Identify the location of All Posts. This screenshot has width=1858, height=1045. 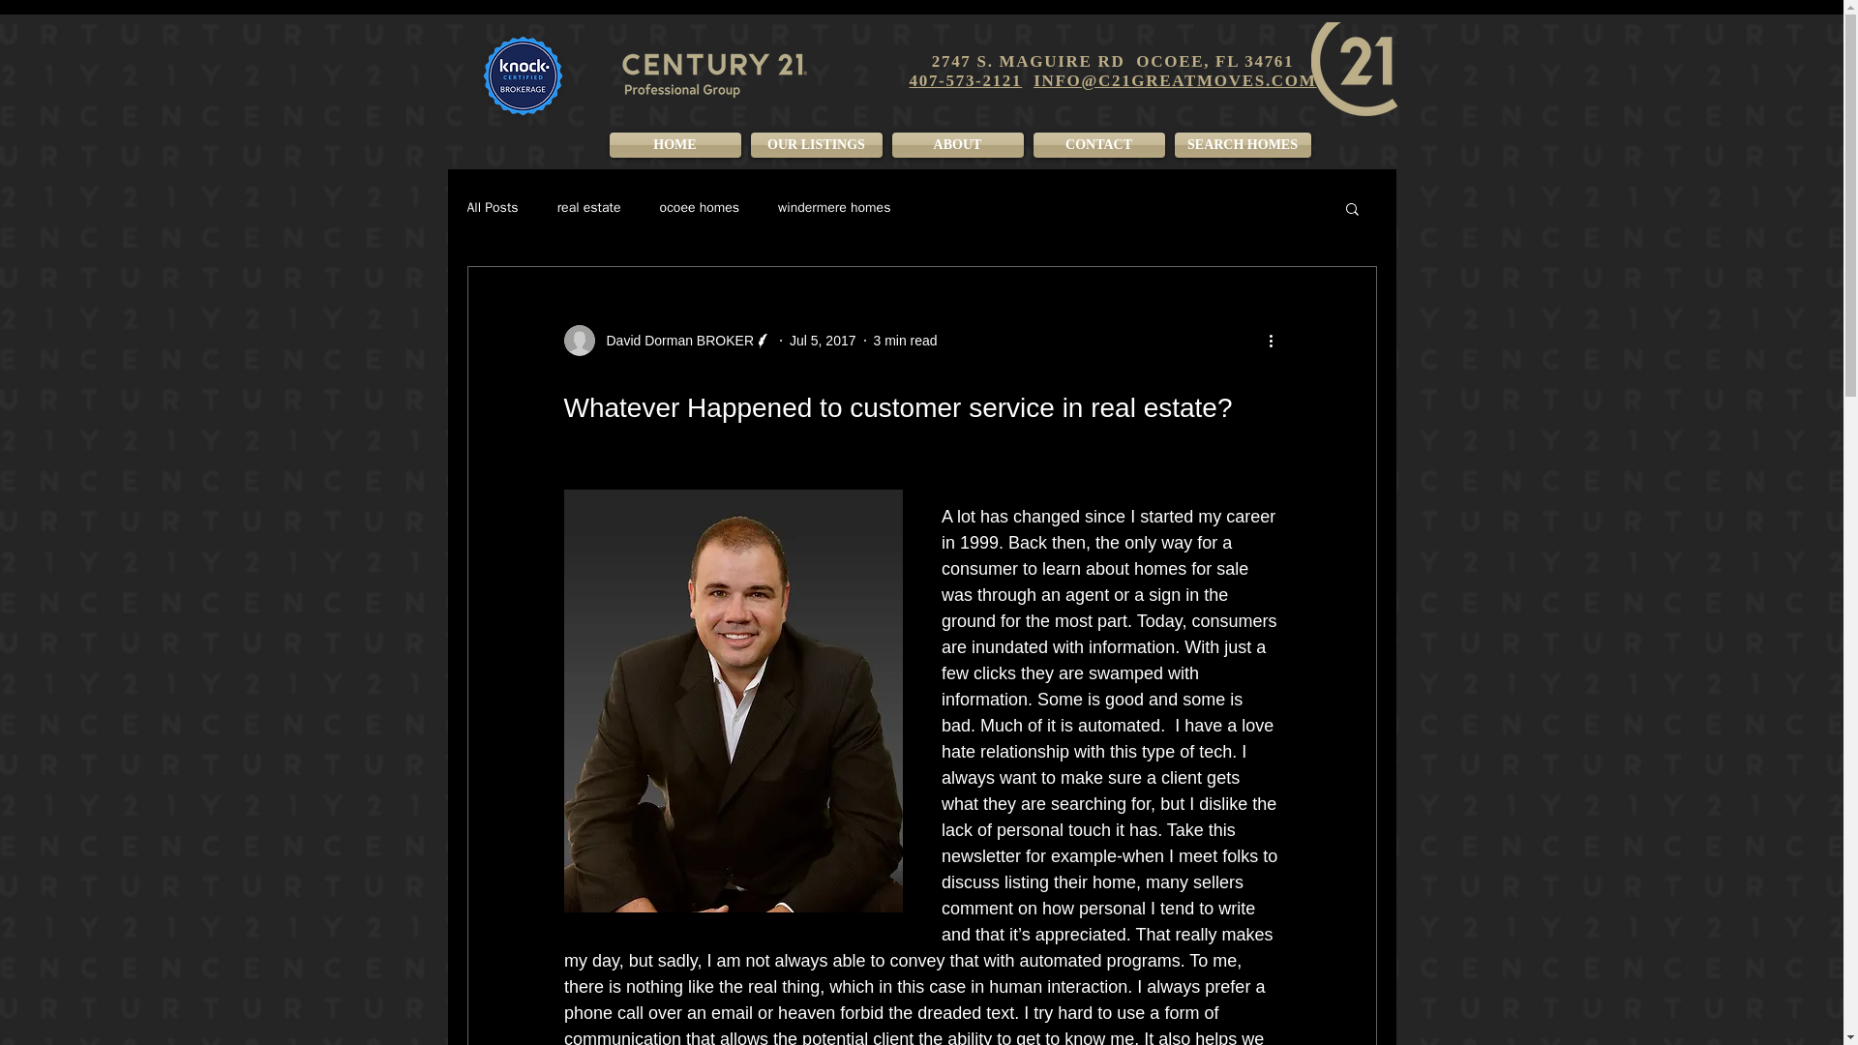
(492, 207).